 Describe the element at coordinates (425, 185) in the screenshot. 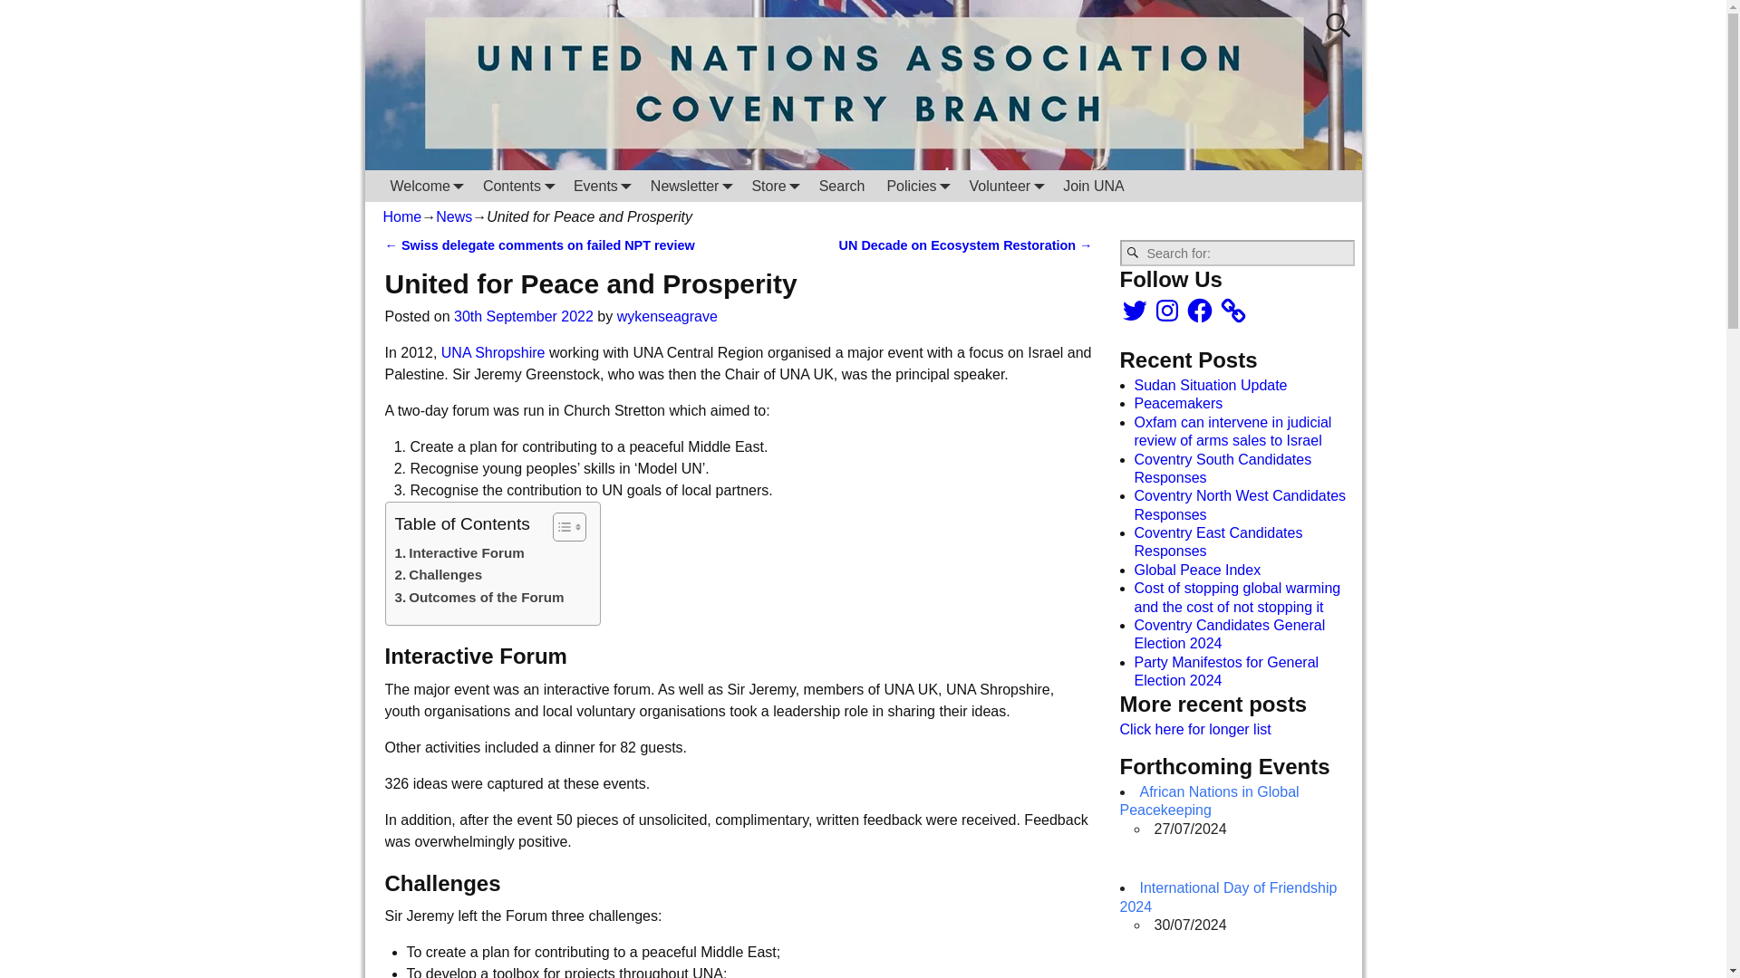

I see `Welcome` at that location.